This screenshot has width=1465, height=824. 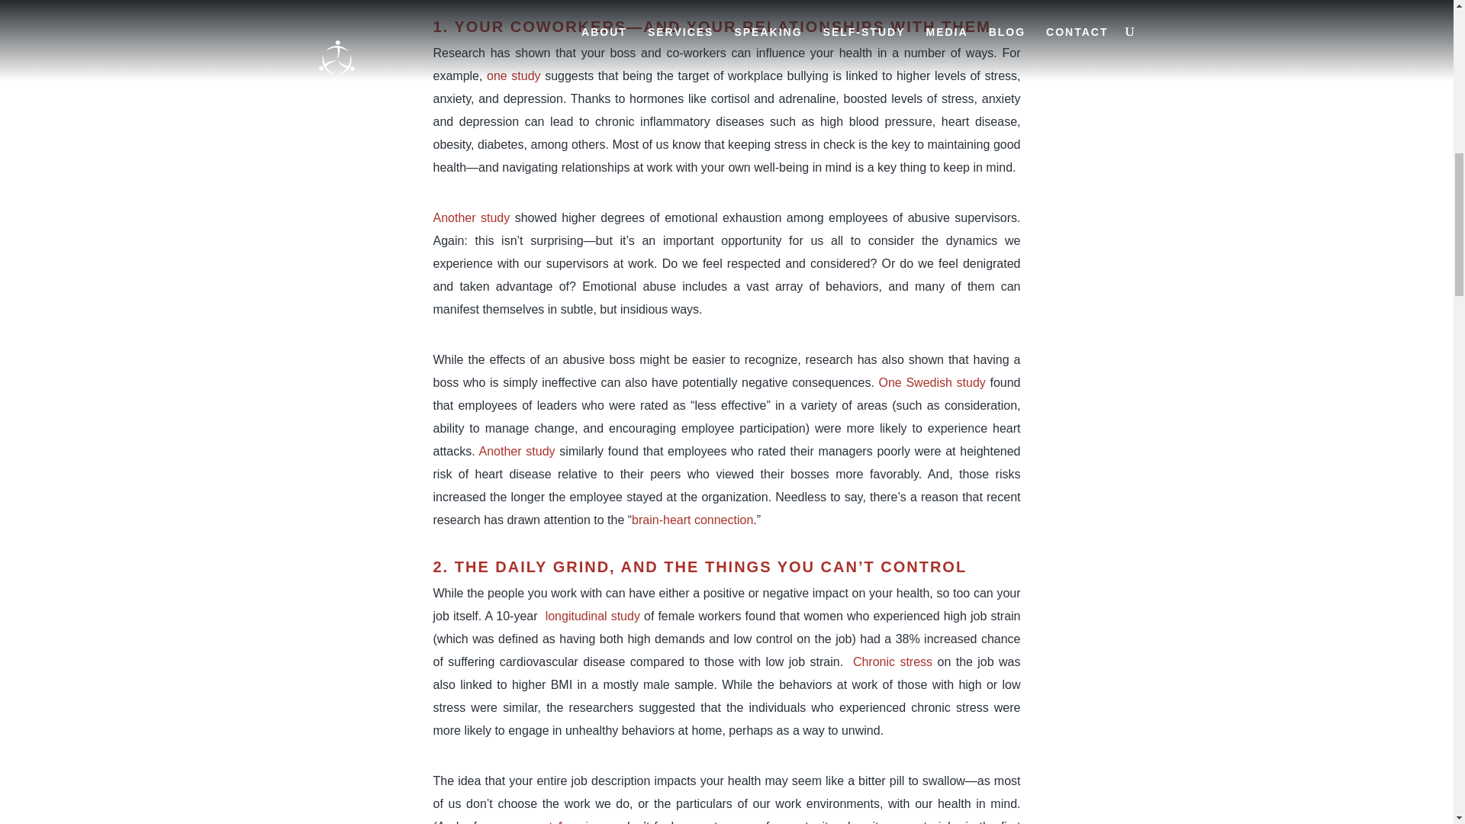 What do you see at coordinates (472, 217) in the screenshot?
I see `Another study` at bounding box center [472, 217].